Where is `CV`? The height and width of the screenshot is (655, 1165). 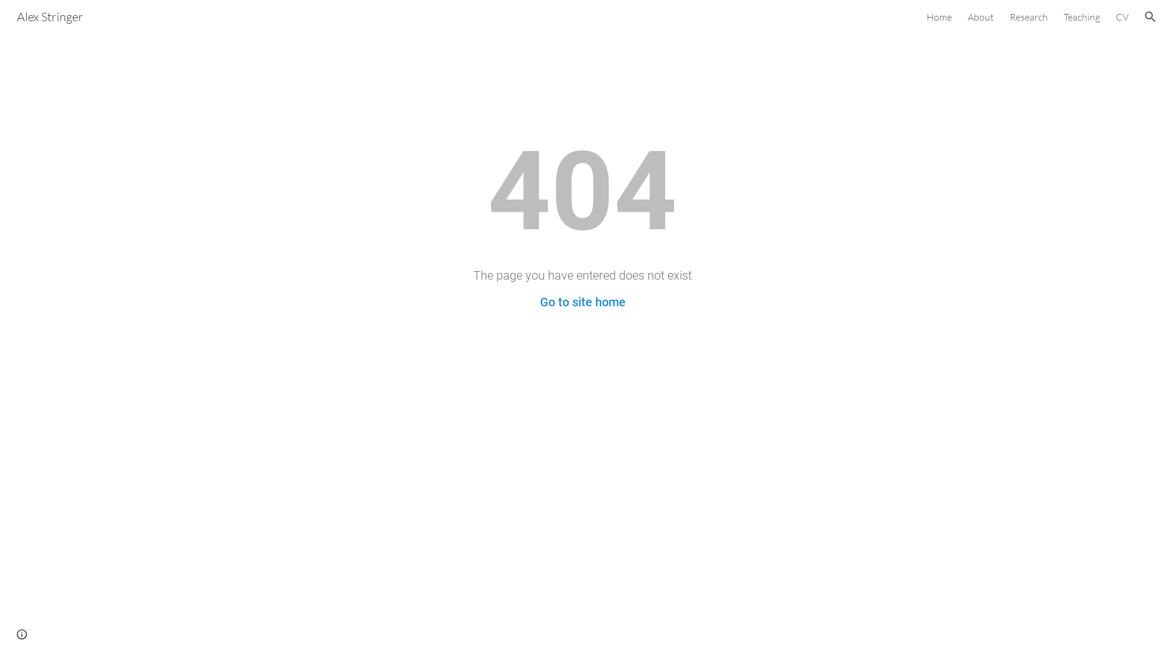 CV is located at coordinates (1123, 17).